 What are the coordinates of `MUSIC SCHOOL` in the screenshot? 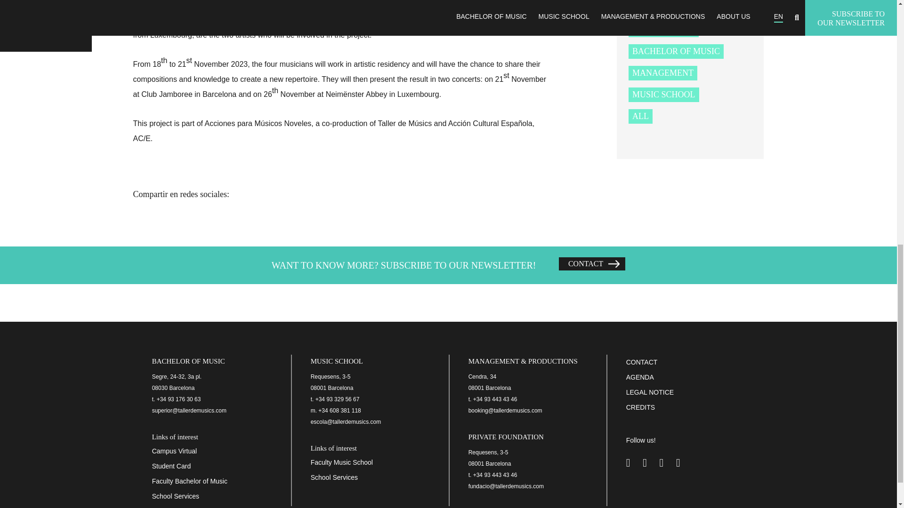 It's located at (663, 94).